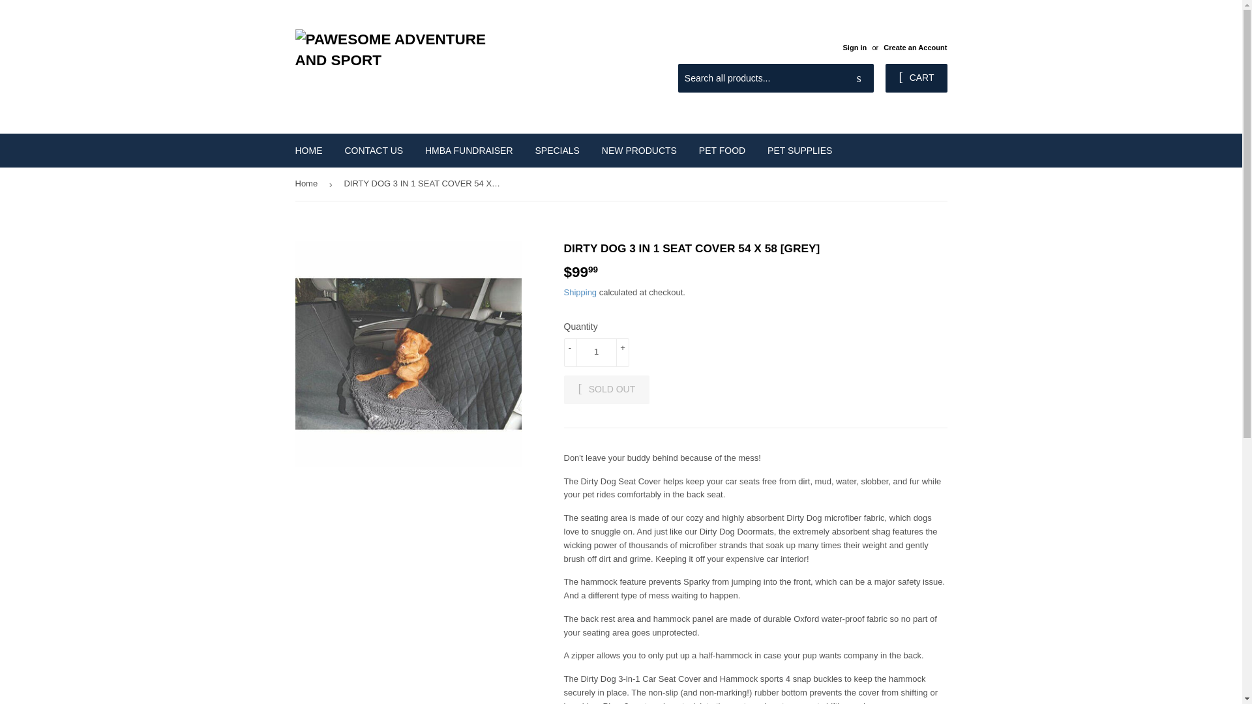 Image resolution: width=1252 pixels, height=704 pixels. I want to click on Search, so click(859, 78).